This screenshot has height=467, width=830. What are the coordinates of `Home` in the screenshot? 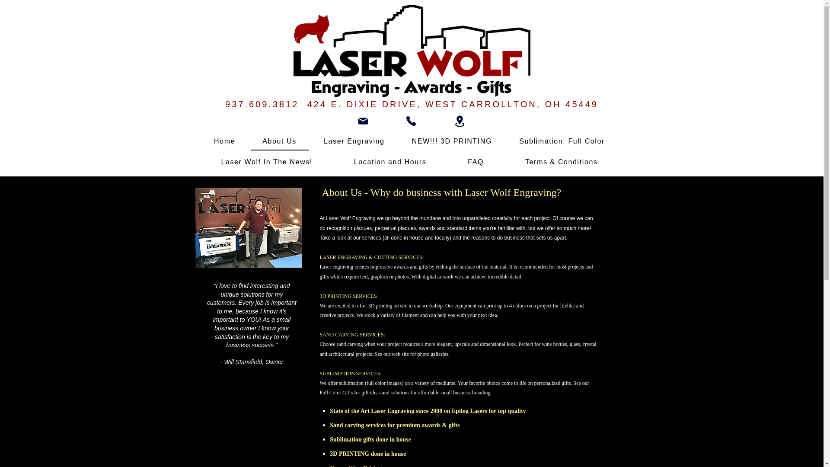 It's located at (225, 141).